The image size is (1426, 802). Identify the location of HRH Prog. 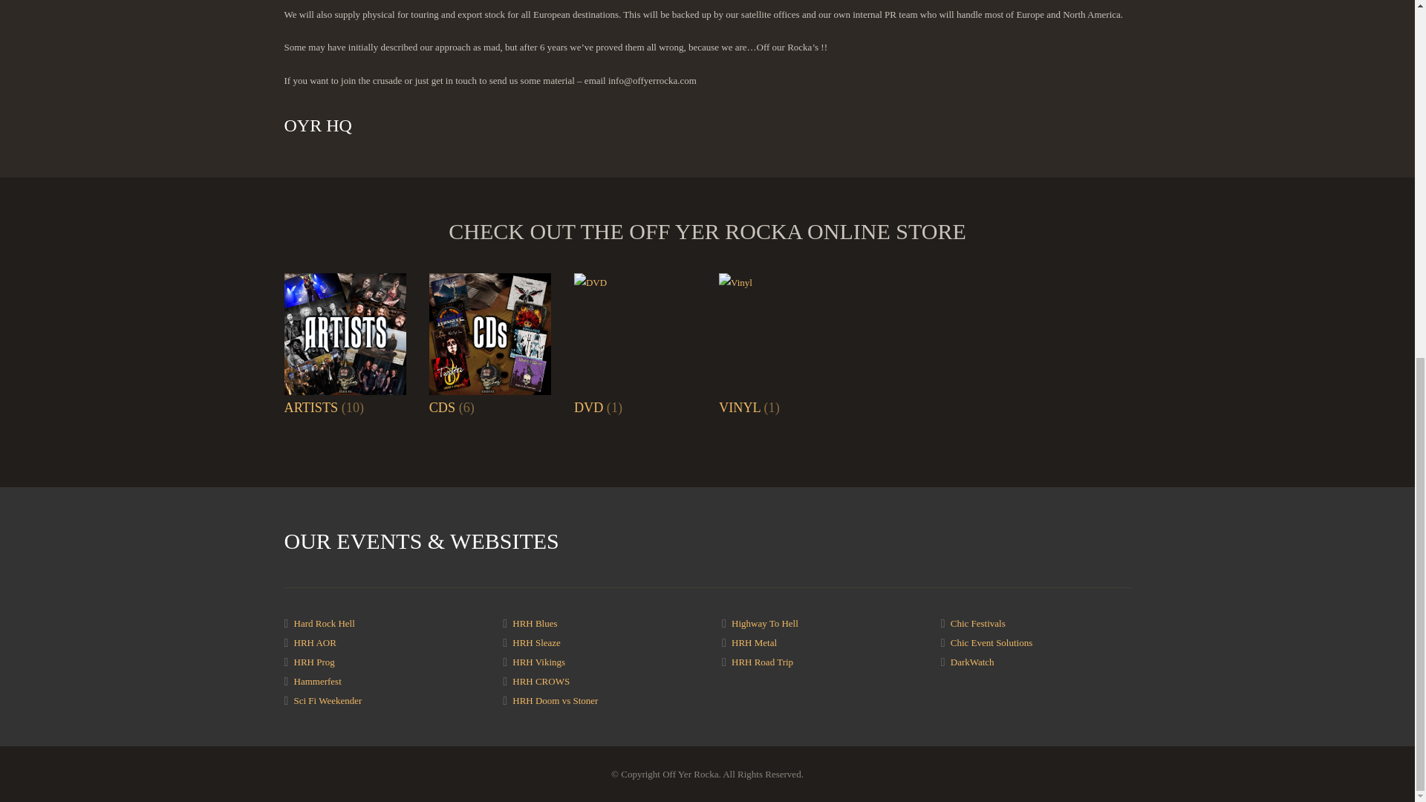
(314, 662).